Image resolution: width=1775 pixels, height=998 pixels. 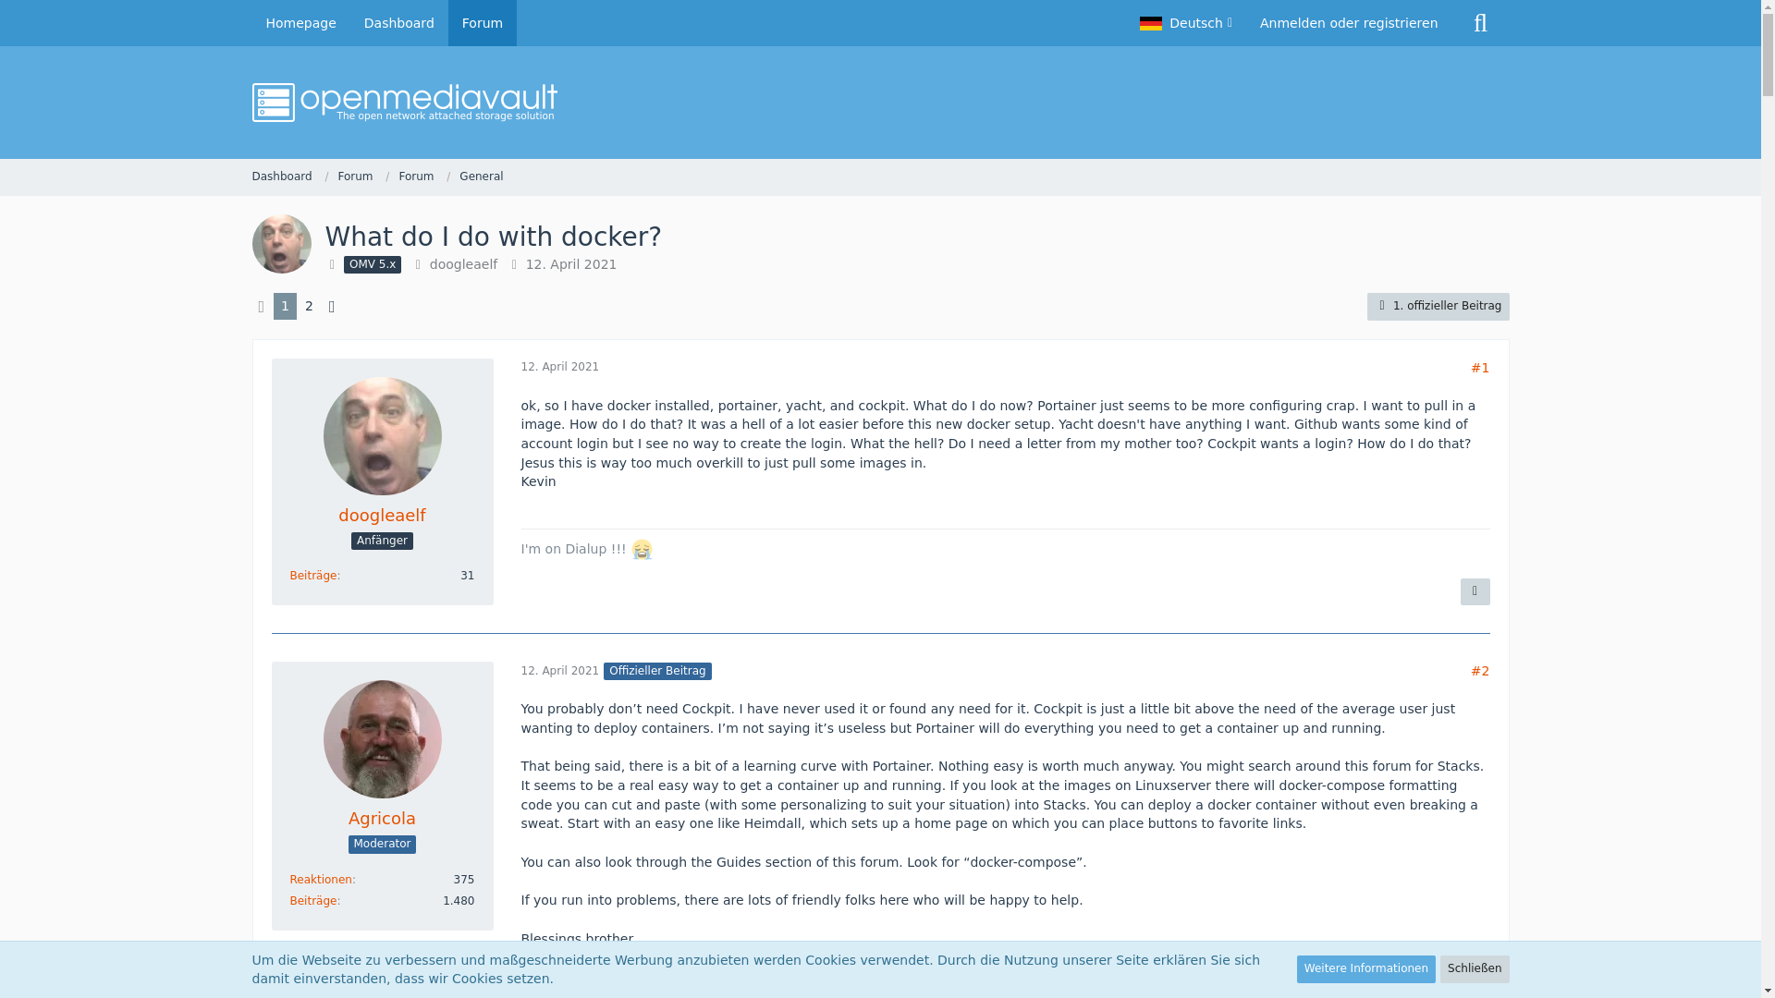 What do you see at coordinates (362, 176) in the screenshot?
I see `Forum` at bounding box center [362, 176].